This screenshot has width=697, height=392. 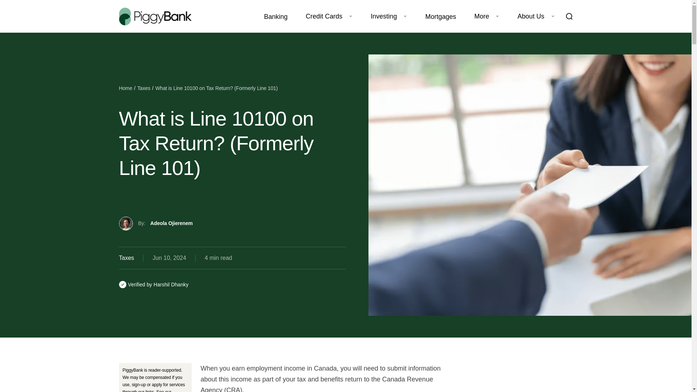 What do you see at coordinates (144, 88) in the screenshot?
I see `Taxes` at bounding box center [144, 88].